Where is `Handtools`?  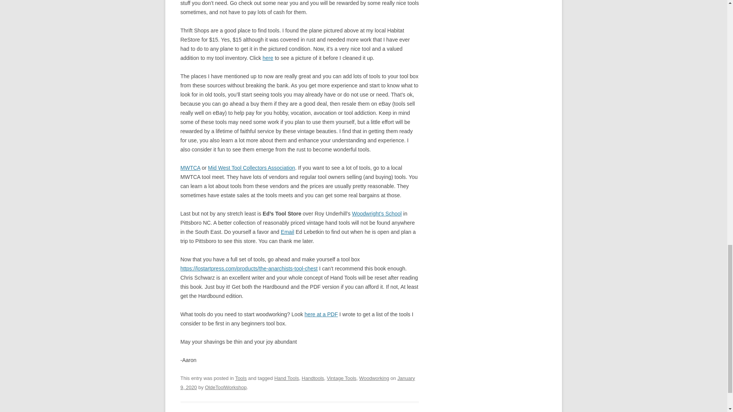
Handtools is located at coordinates (312, 378).